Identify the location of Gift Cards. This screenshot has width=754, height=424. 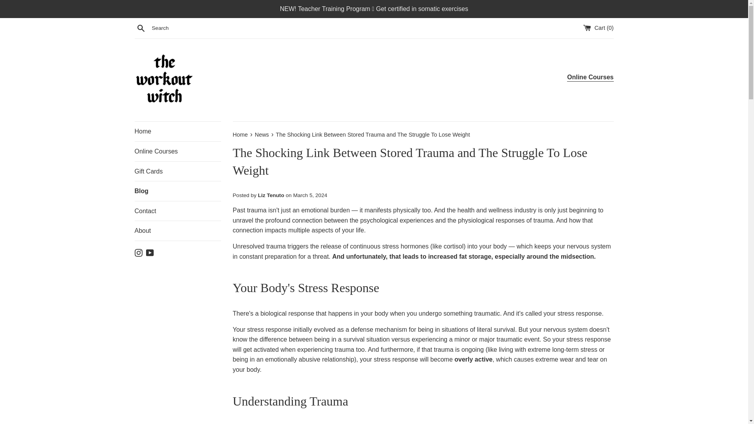
(178, 171).